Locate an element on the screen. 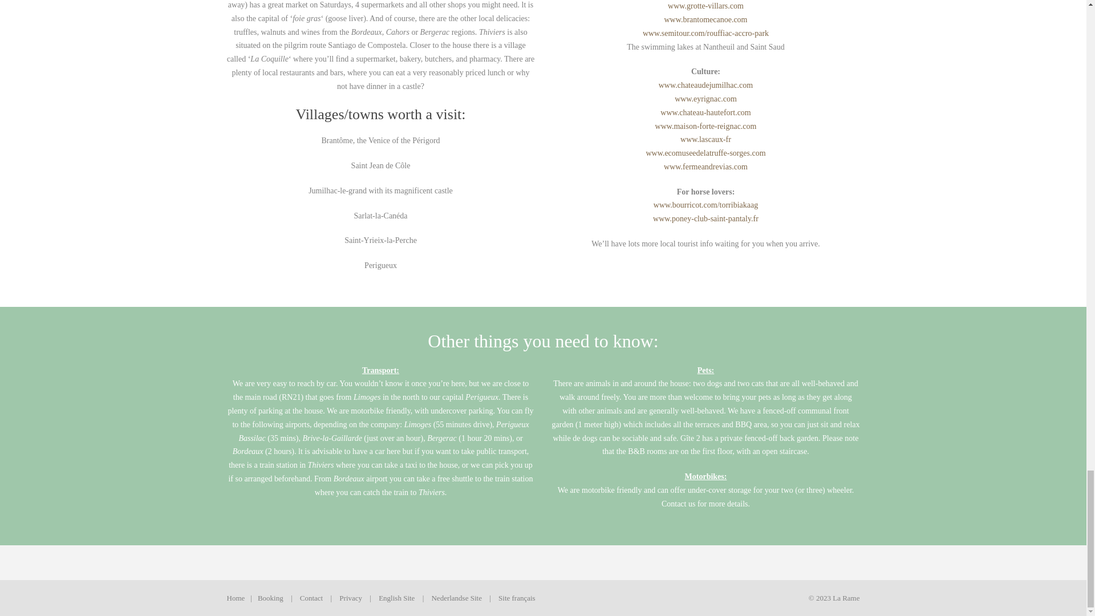  Booking is located at coordinates (270, 598).